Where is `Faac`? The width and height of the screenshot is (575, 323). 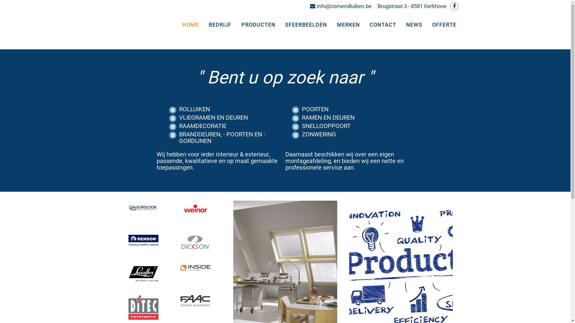 Faac is located at coordinates (196, 301).